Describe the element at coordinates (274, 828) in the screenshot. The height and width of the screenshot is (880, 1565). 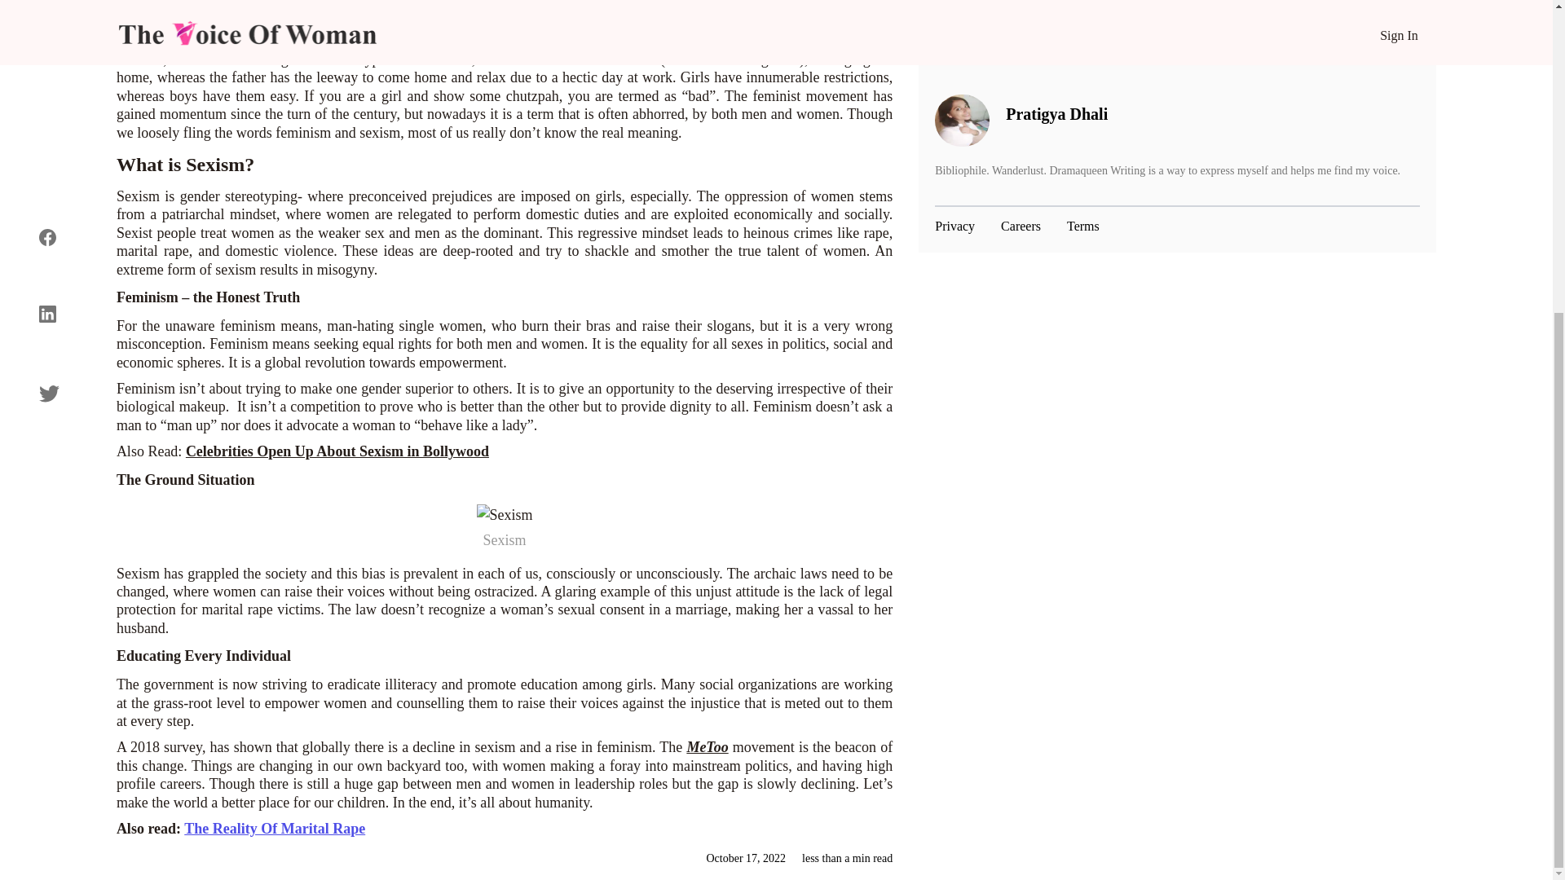
I see `The Reality Of Marital Rape` at that location.